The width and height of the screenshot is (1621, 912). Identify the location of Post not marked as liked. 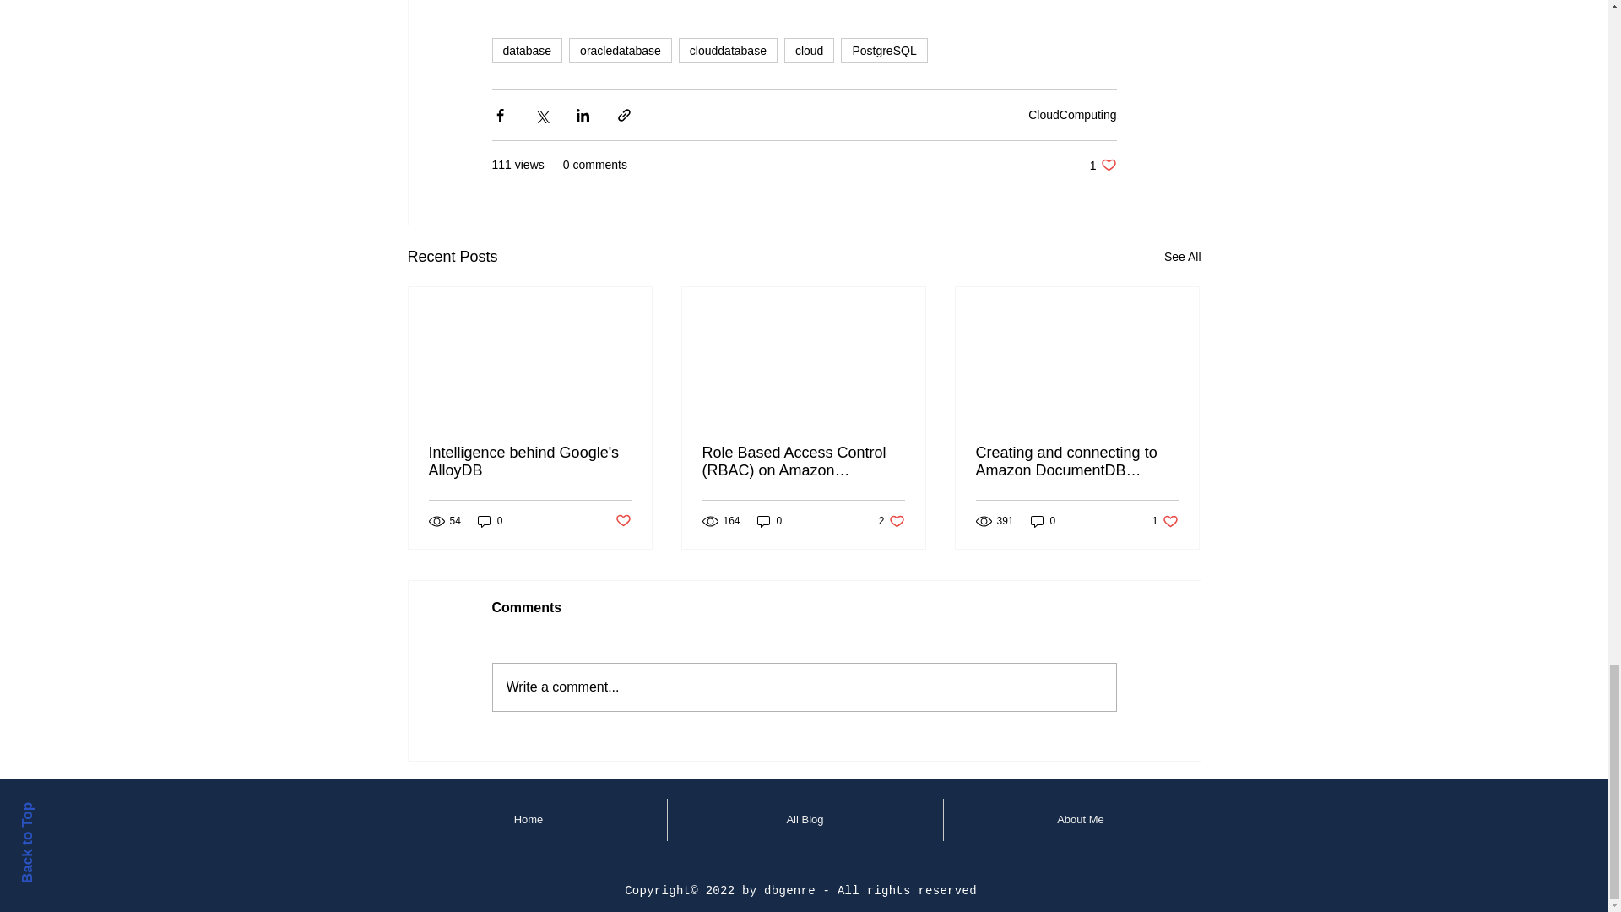
(892, 522).